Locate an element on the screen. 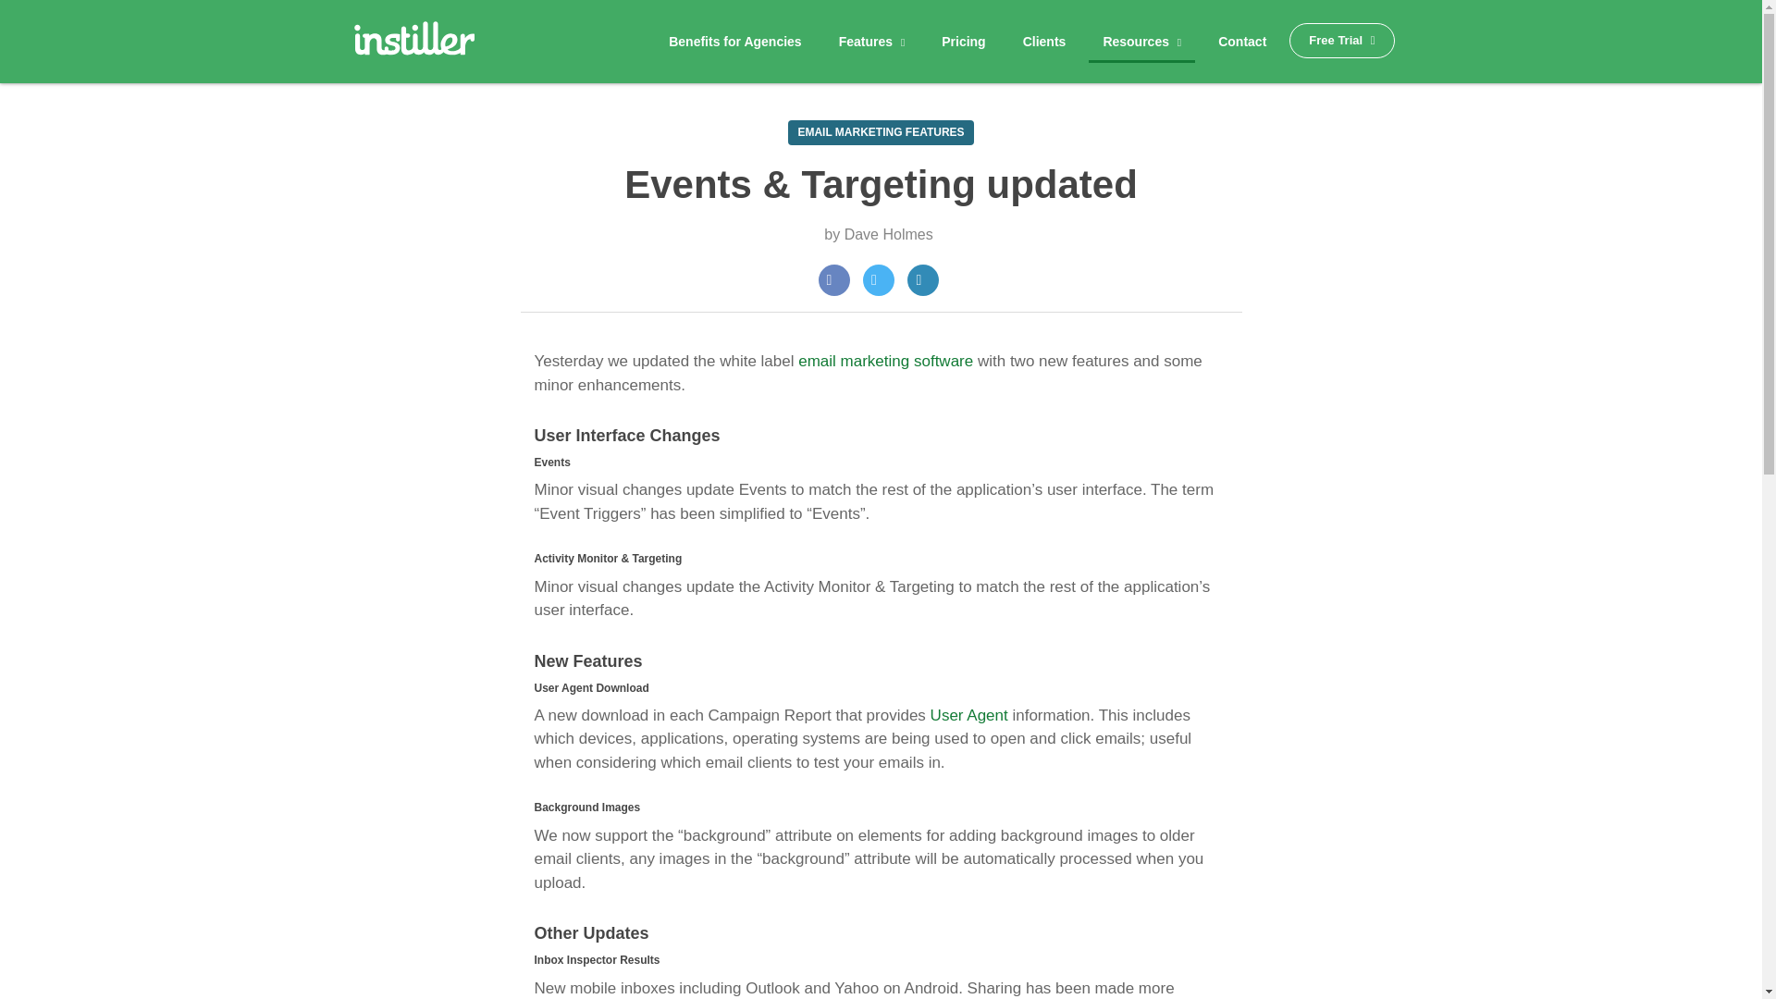 This screenshot has height=999, width=1776. email marketing software is located at coordinates (885, 361).